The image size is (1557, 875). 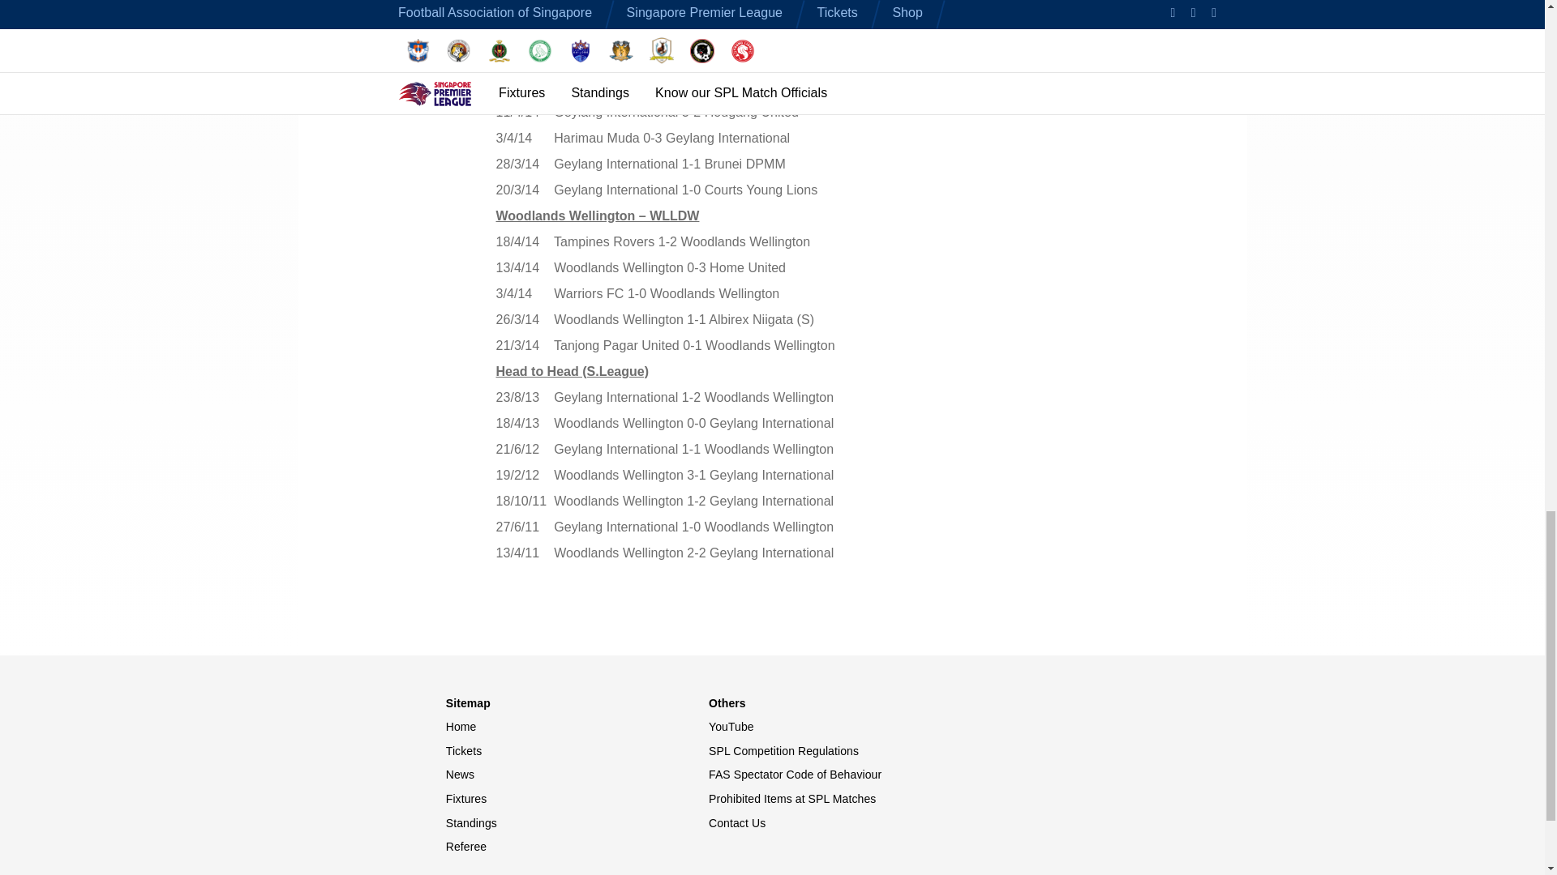 What do you see at coordinates (577, 752) in the screenshot?
I see `Tickets` at bounding box center [577, 752].